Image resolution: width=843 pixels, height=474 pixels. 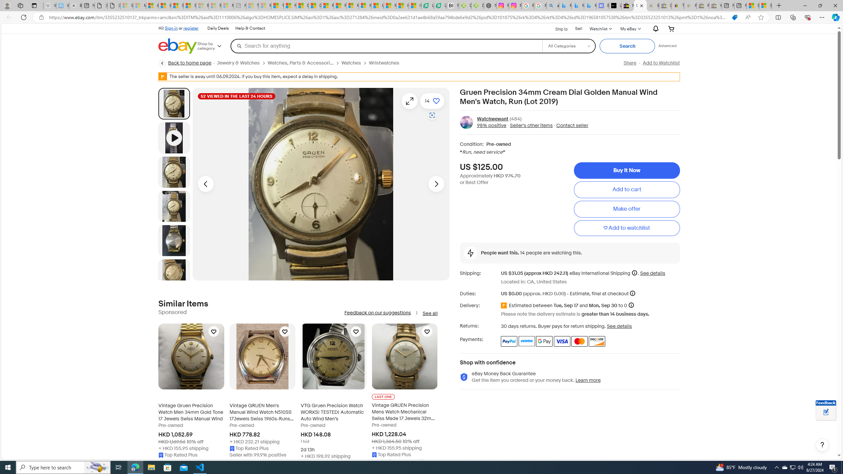 I want to click on Ship to, so click(x=557, y=28).